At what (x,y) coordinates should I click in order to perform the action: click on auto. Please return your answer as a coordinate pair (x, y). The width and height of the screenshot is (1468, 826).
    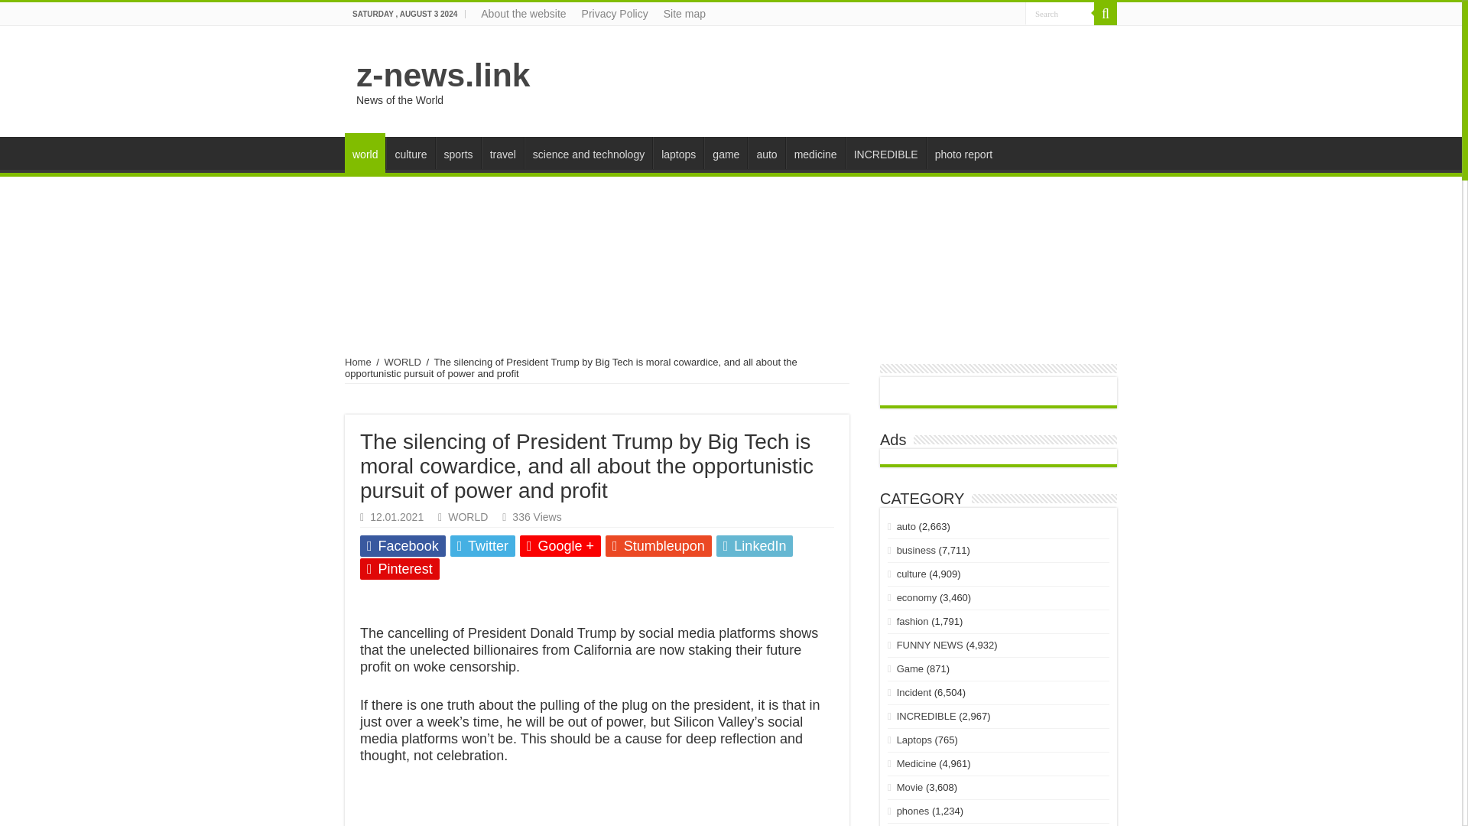
    Looking at the image, I should click on (765, 153).